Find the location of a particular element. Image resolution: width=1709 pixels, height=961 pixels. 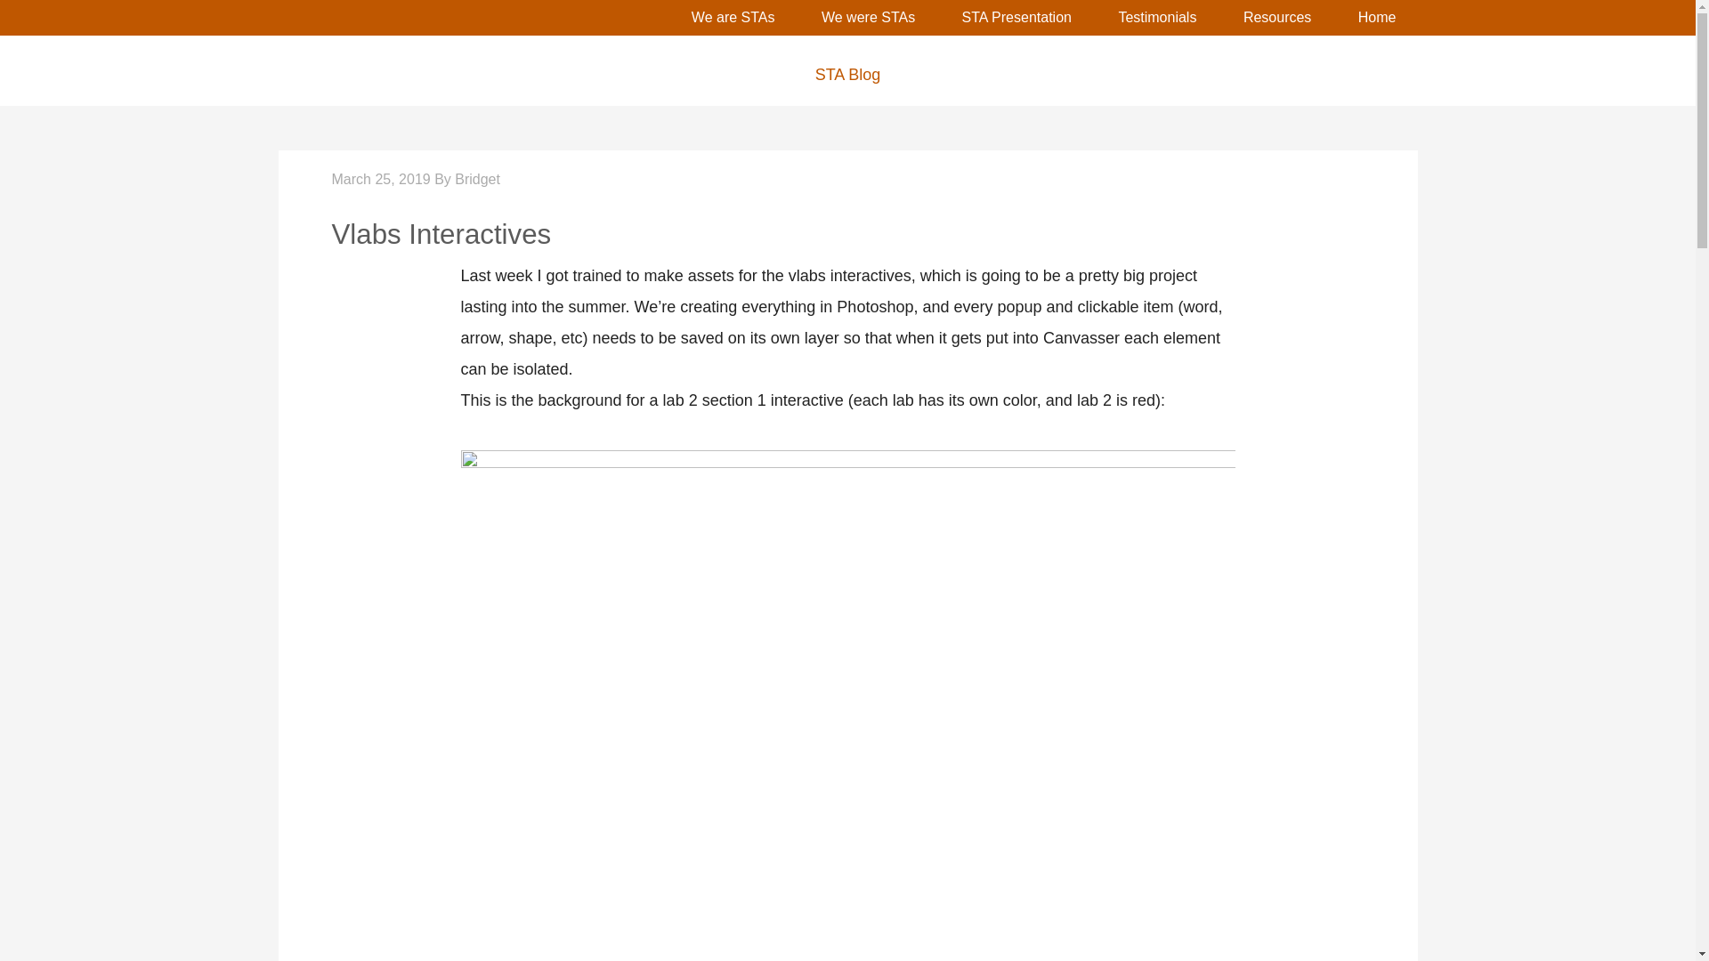

Resources is located at coordinates (1276, 18).